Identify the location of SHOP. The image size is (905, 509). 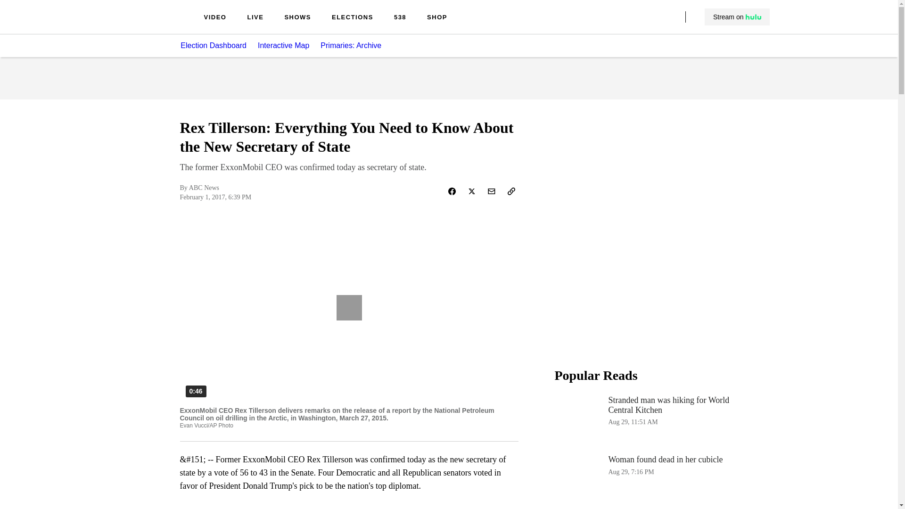
(437, 18).